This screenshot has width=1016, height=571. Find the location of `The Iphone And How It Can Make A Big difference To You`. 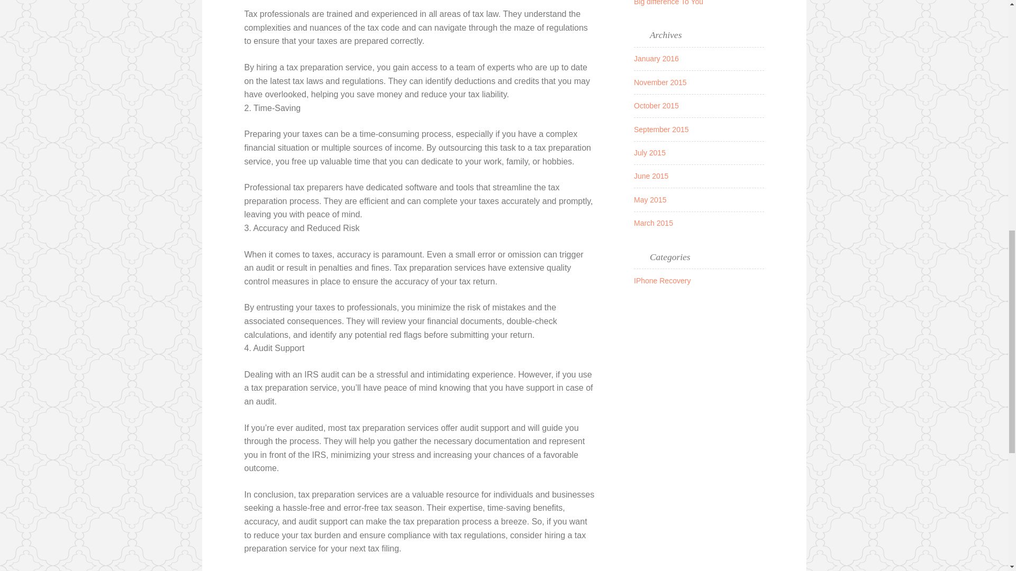

The Iphone And How It Can Make A Big difference To You is located at coordinates (693, 2).